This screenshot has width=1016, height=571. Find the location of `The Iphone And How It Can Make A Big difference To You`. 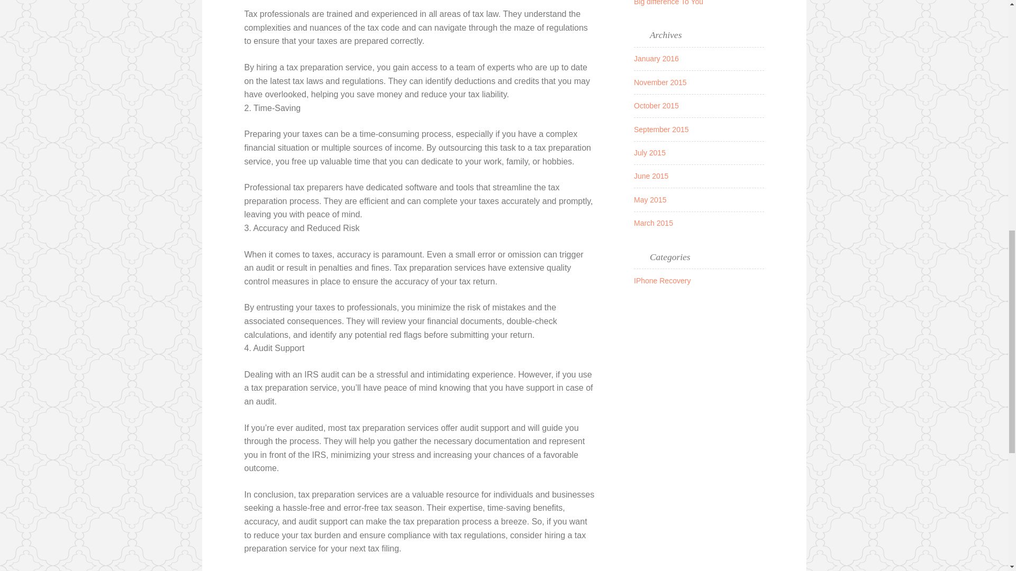

The Iphone And How It Can Make A Big difference To You is located at coordinates (693, 2).